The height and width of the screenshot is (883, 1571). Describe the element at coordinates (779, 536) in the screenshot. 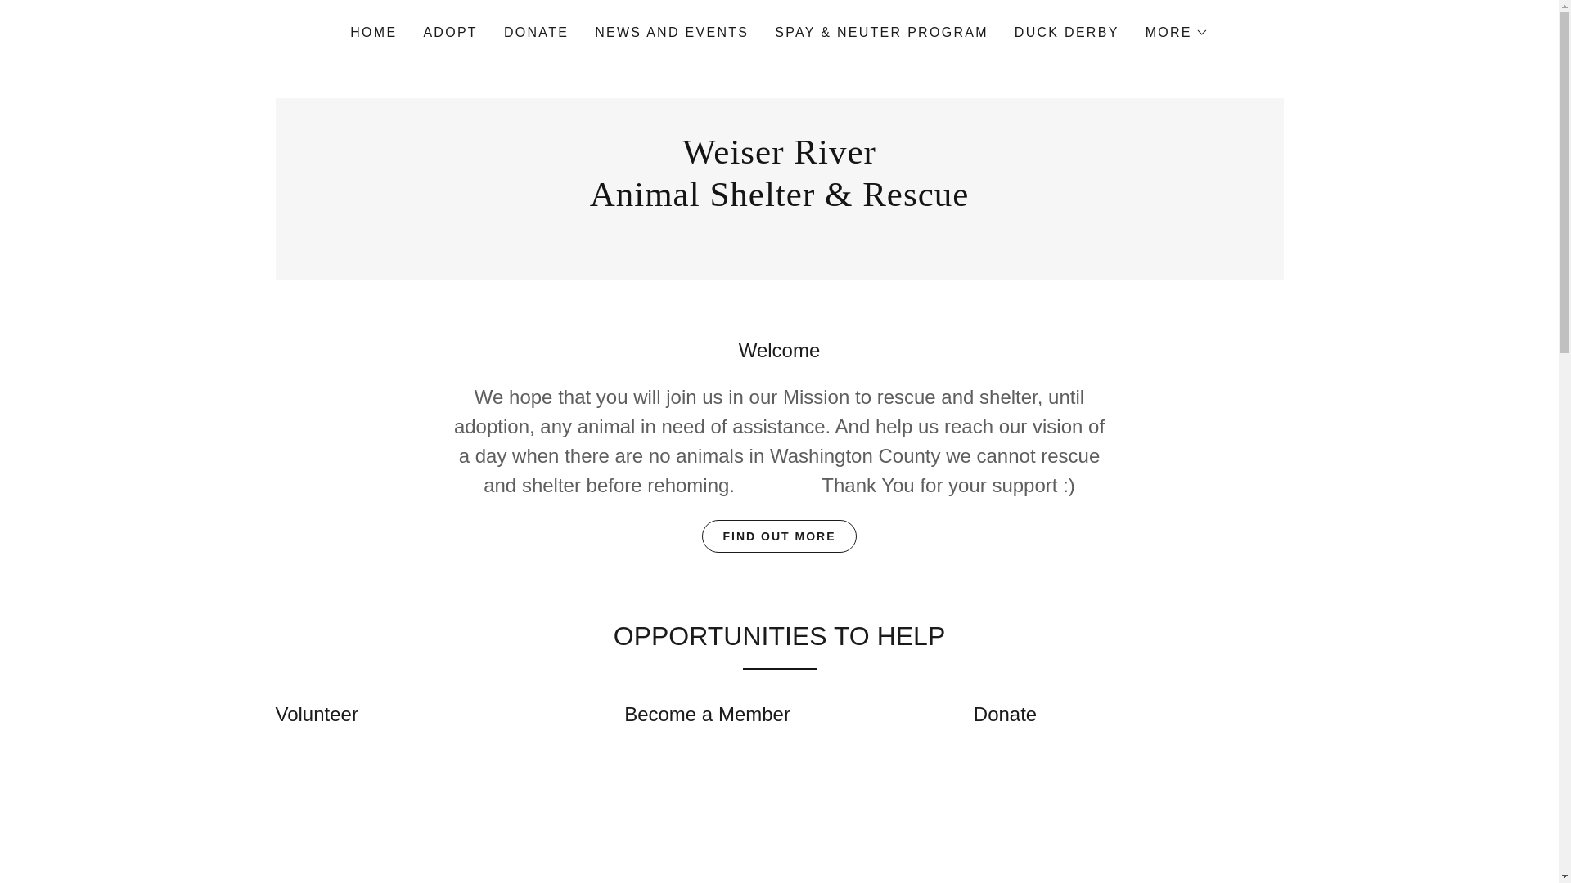

I see `FIND OUT MORE` at that location.